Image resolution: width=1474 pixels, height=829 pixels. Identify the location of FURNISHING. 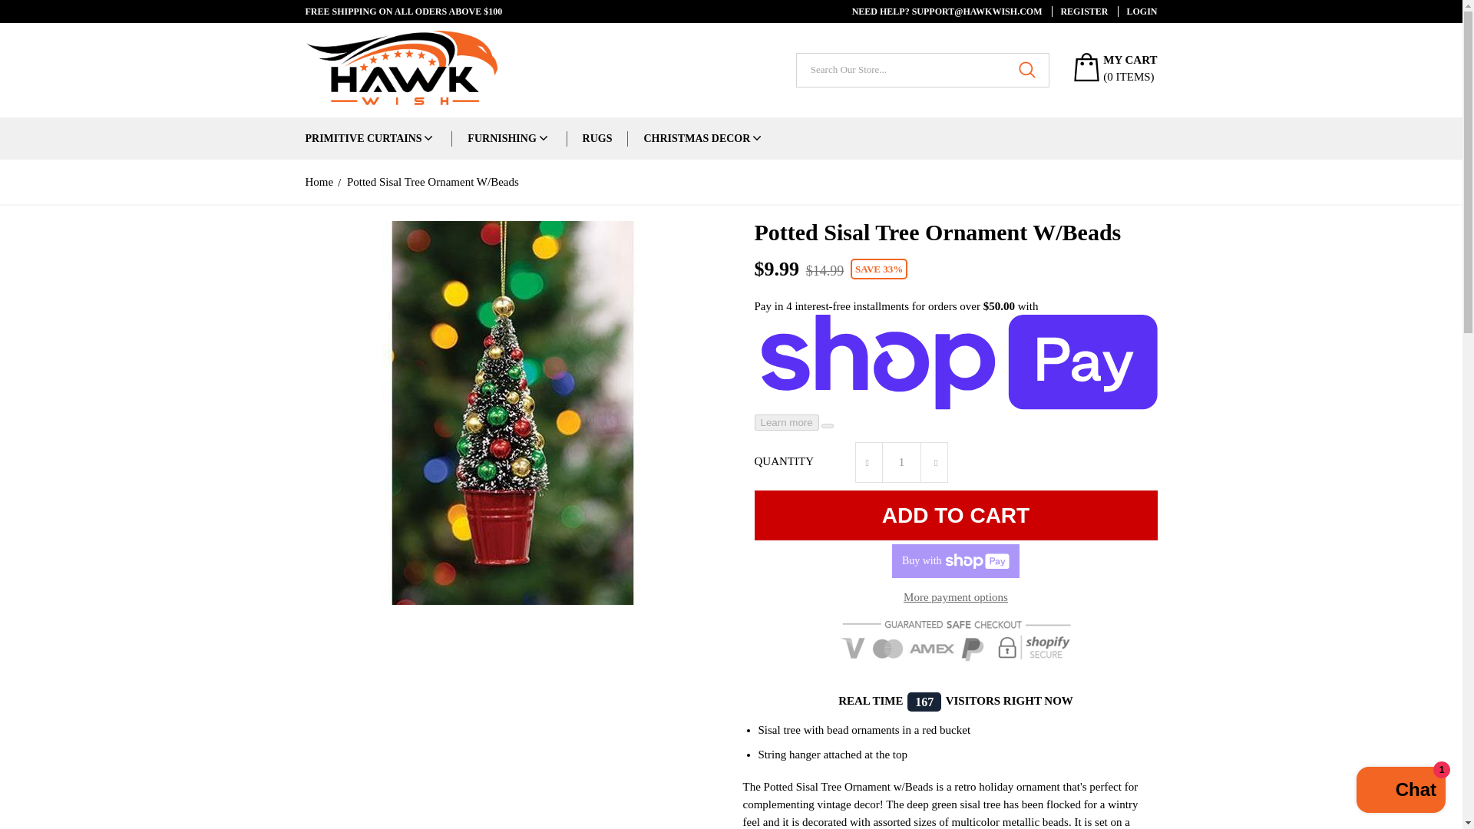
(501, 138).